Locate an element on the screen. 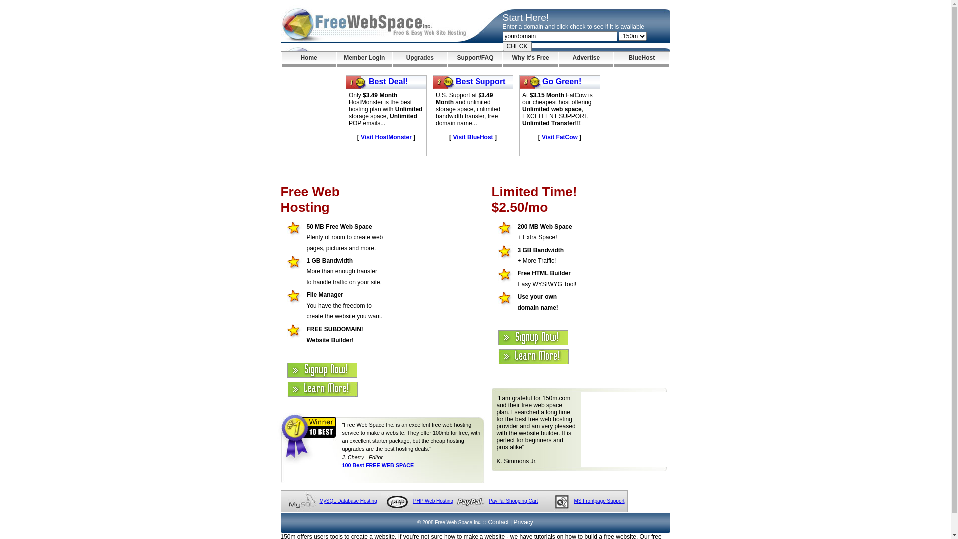  BlueHost is located at coordinates (642, 60).